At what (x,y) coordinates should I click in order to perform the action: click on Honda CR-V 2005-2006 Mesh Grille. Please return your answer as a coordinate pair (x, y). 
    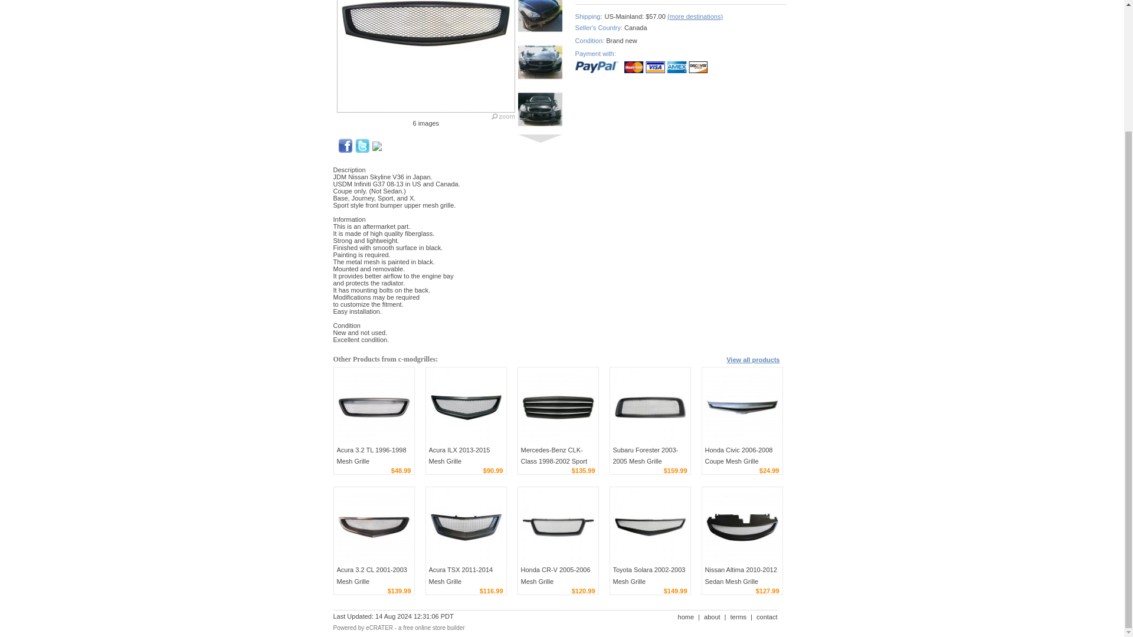
    Looking at the image, I should click on (555, 576).